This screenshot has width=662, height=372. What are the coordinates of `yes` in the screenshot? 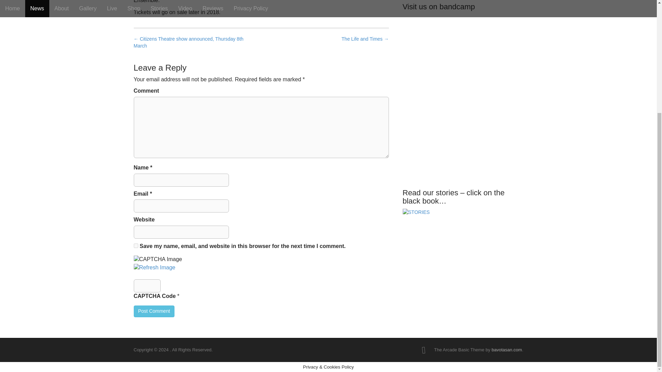 It's located at (136, 246).